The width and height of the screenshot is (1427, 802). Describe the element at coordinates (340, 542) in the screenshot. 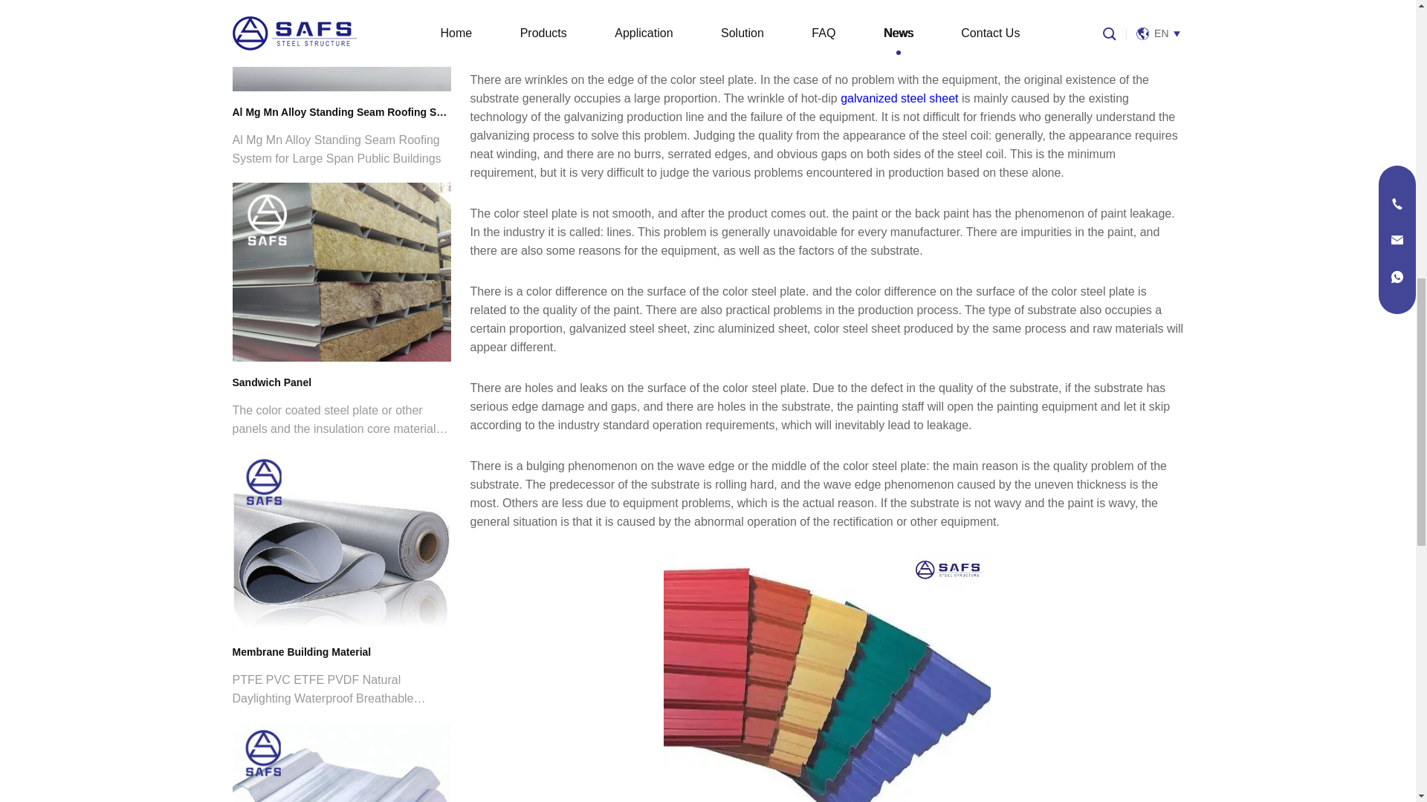

I see `Membrane Building Material` at that location.